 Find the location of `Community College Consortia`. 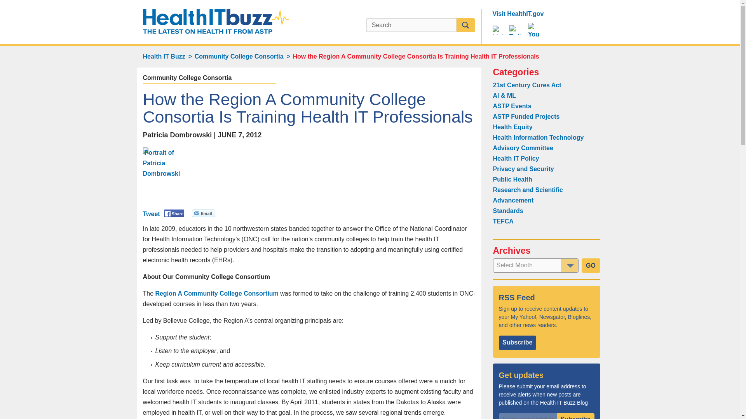

Community College Consortia is located at coordinates (239, 57).